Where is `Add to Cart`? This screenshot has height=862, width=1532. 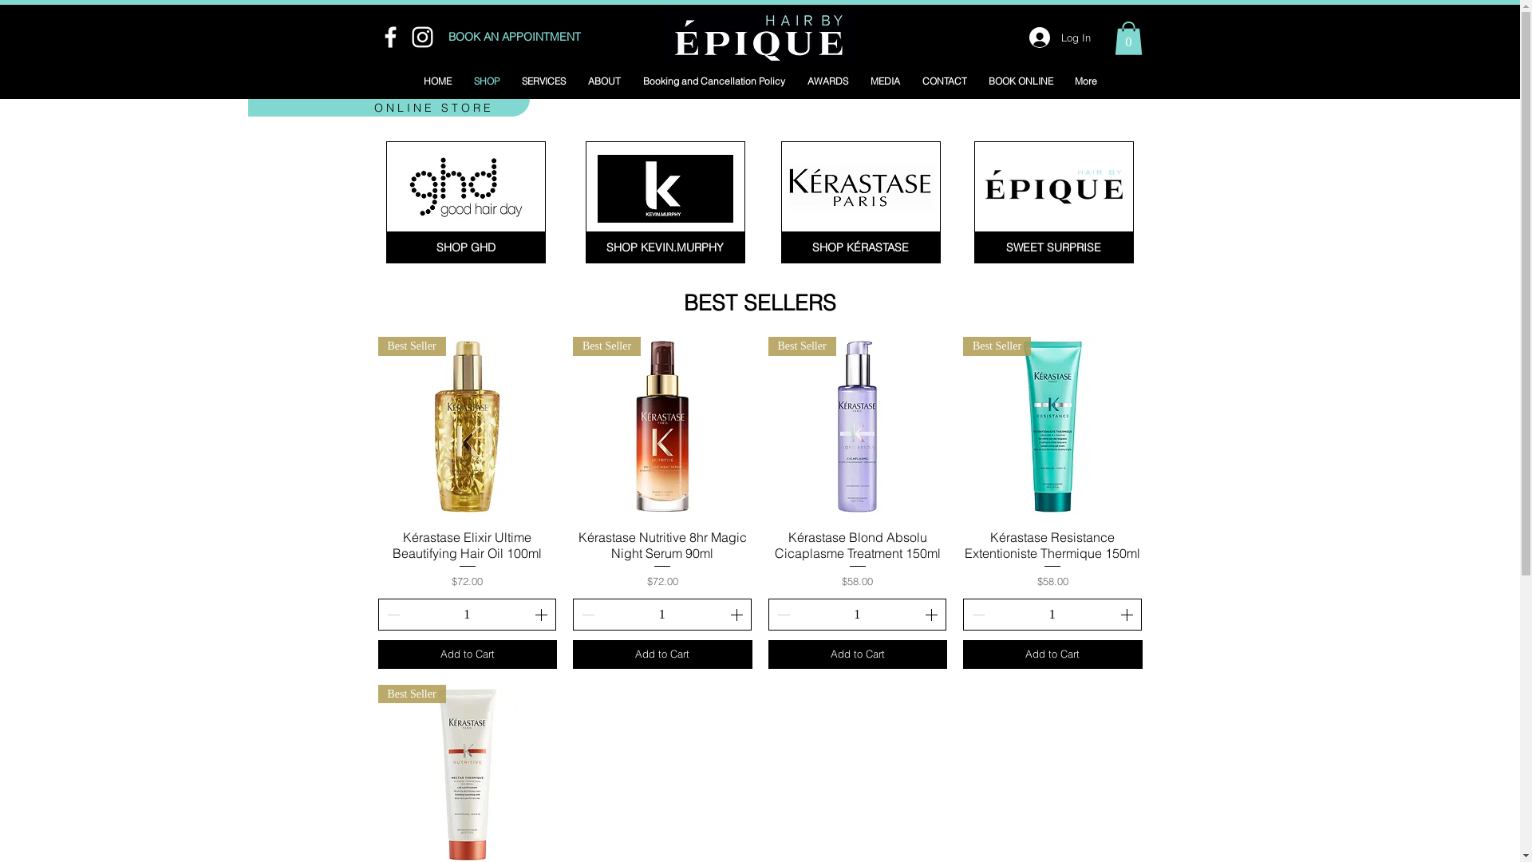
Add to Cart is located at coordinates (662, 654).